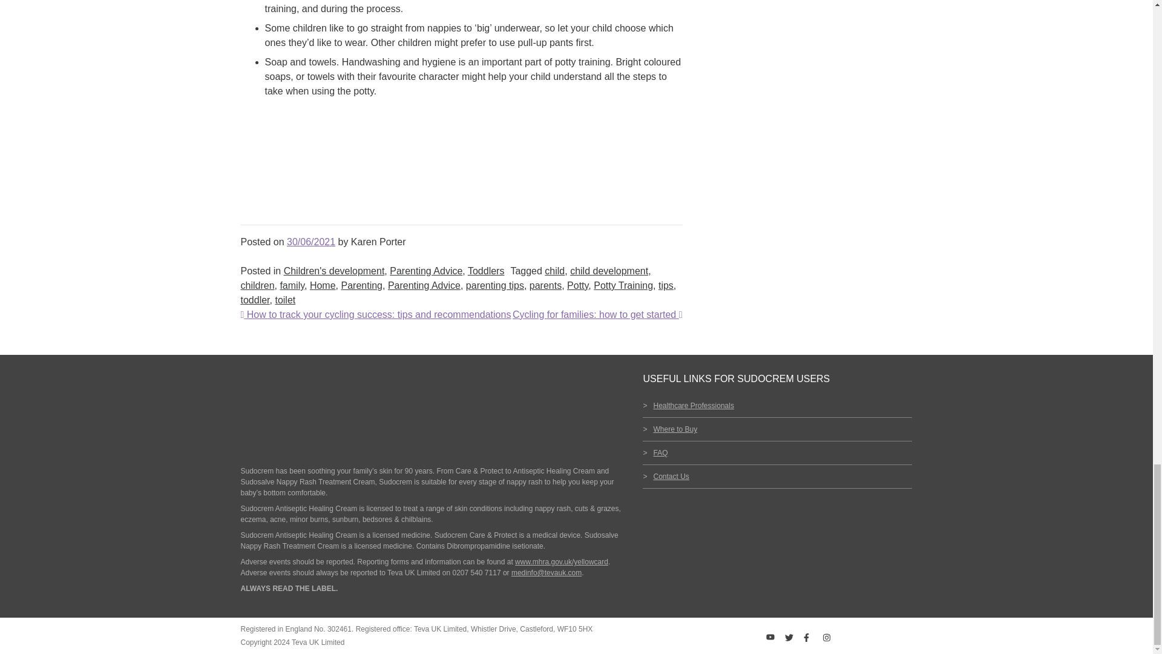 The image size is (1162, 654). What do you see at coordinates (257, 285) in the screenshot?
I see `children` at bounding box center [257, 285].